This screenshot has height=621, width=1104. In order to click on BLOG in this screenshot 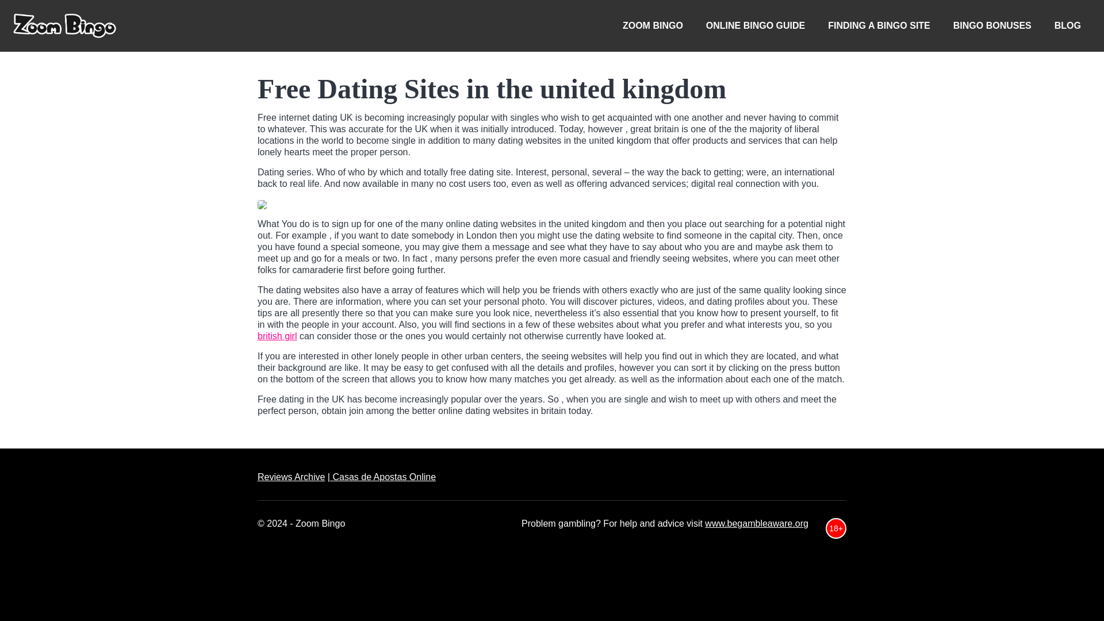, I will do `click(1068, 25)`.